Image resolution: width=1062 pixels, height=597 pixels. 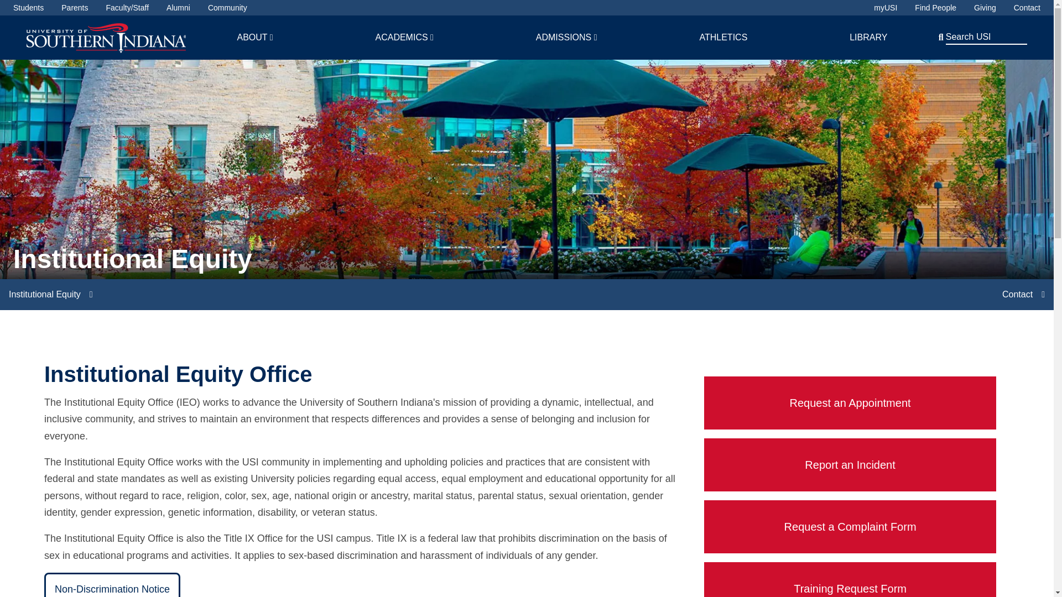 What do you see at coordinates (28, 8) in the screenshot?
I see `Students` at bounding box center [28, 8].